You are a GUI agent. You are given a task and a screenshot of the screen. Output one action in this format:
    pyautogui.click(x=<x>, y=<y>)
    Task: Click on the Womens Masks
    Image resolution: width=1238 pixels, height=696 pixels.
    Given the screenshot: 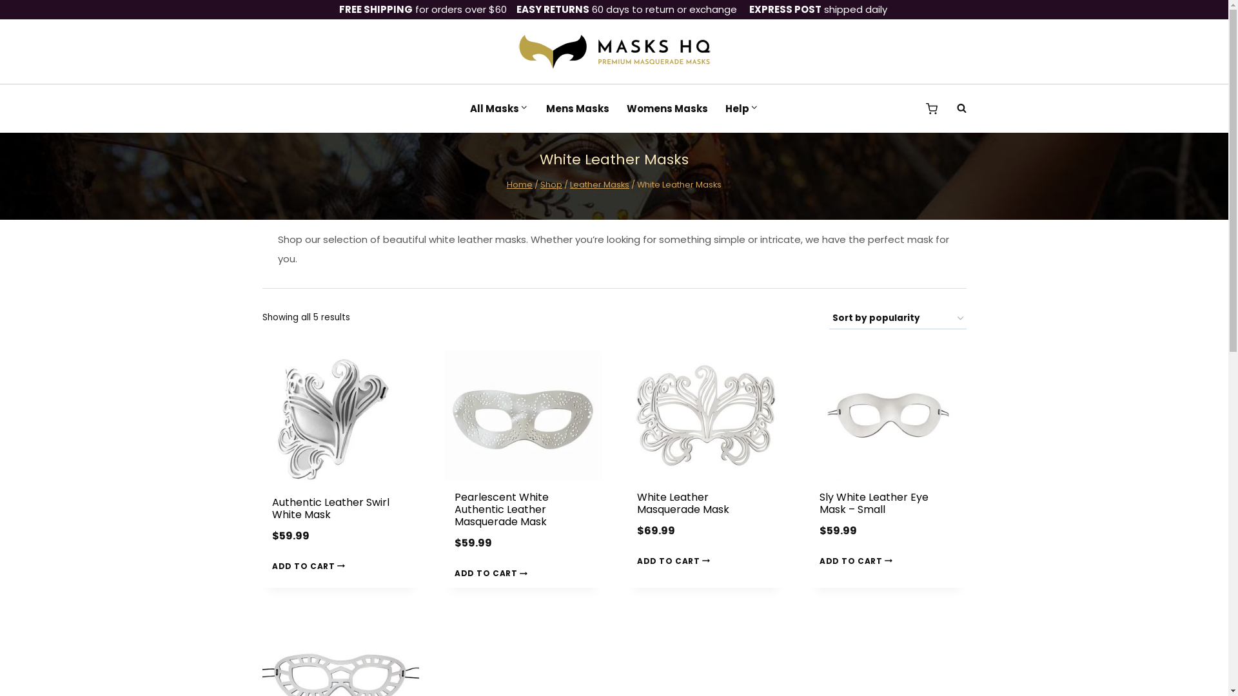 What is the action you would take?
    pyautogui.click(x=667, y=108)
    